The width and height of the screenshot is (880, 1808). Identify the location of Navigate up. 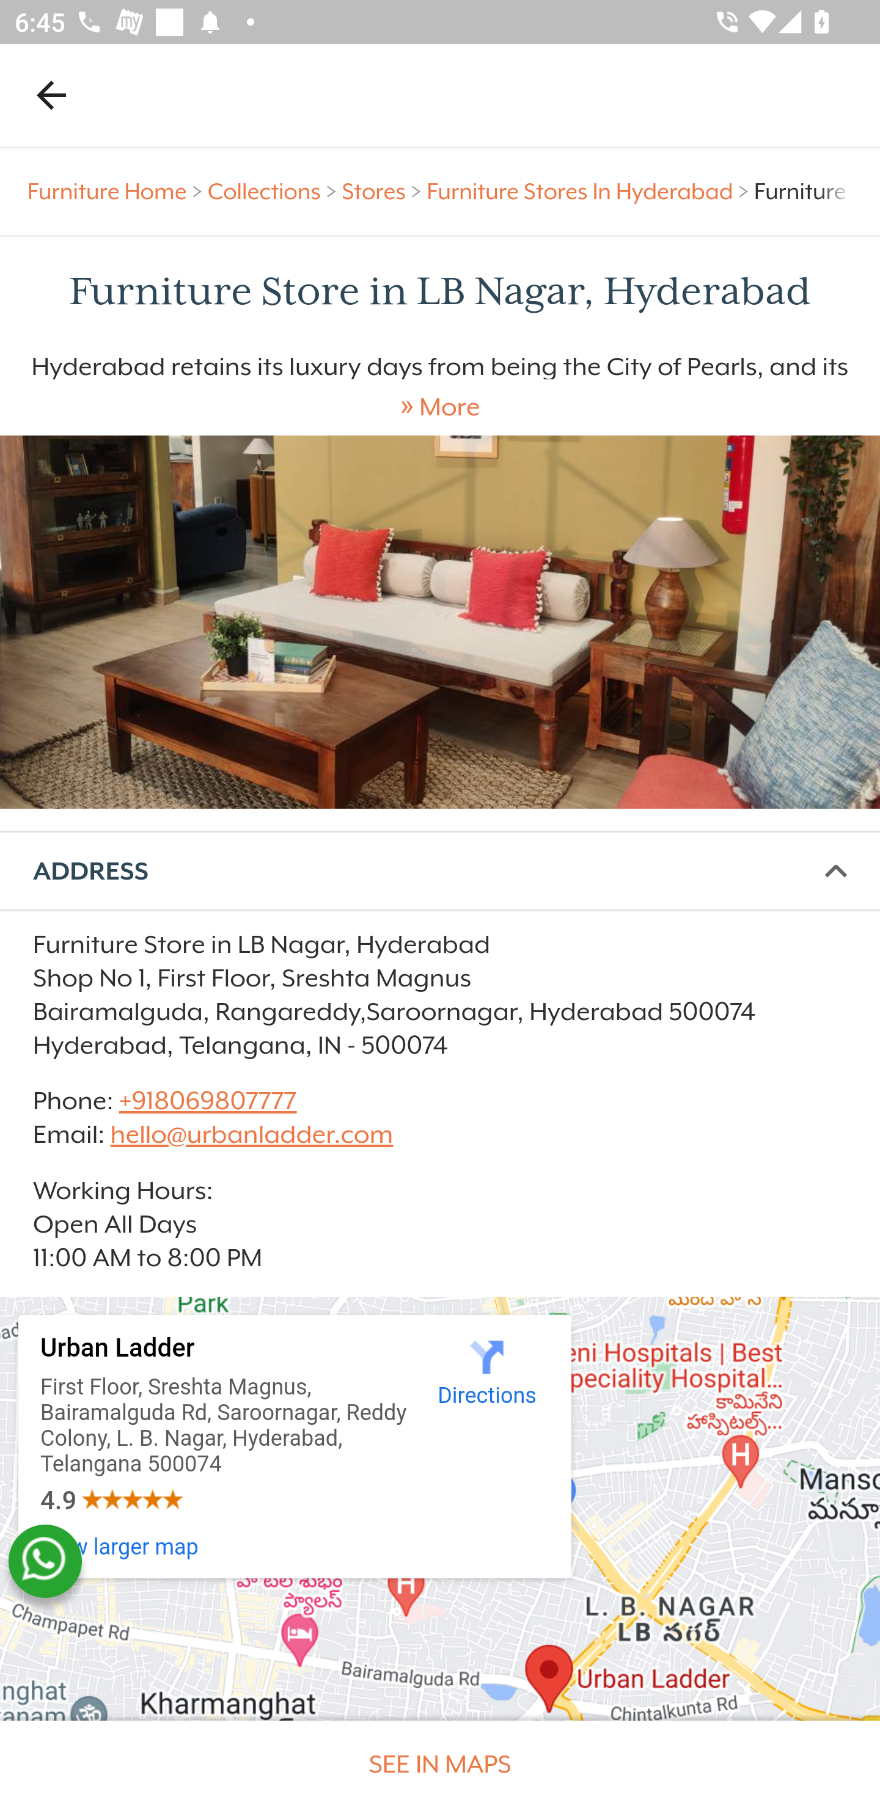
(51, 95).